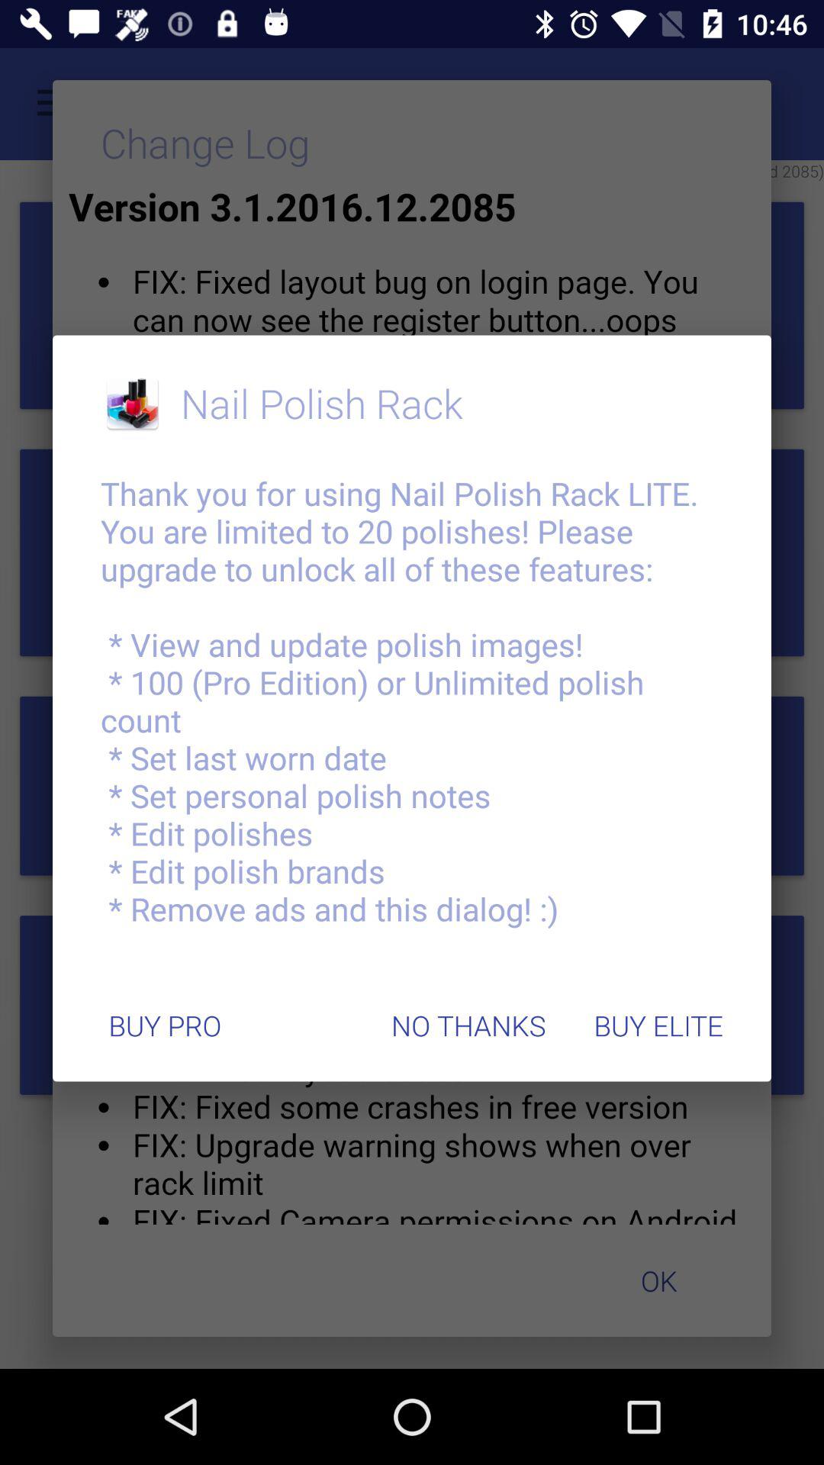 The width and height of the screenshot is (824, 1465). Describe the element at coordinates (658, 1025) in the screenshot. I see `press the item below the thank you for item` at that location.